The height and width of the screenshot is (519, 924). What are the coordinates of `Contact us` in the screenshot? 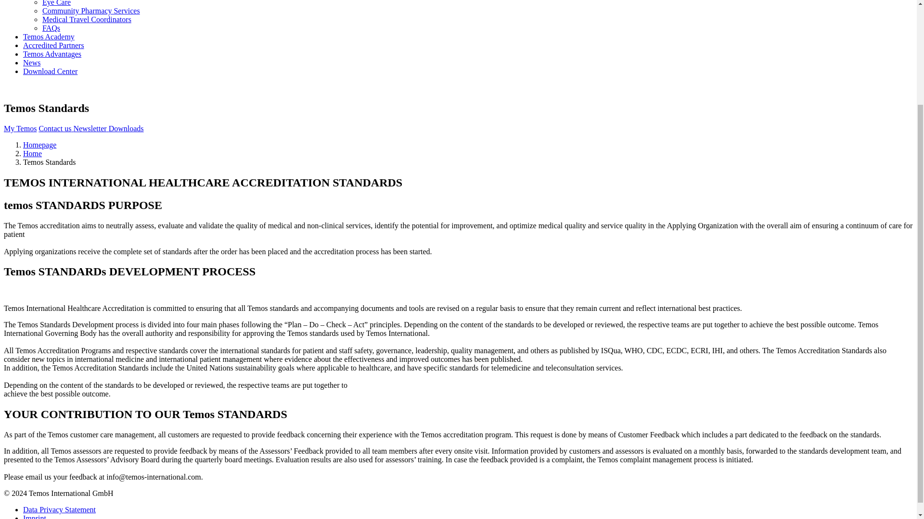 It's located at (56, 129).